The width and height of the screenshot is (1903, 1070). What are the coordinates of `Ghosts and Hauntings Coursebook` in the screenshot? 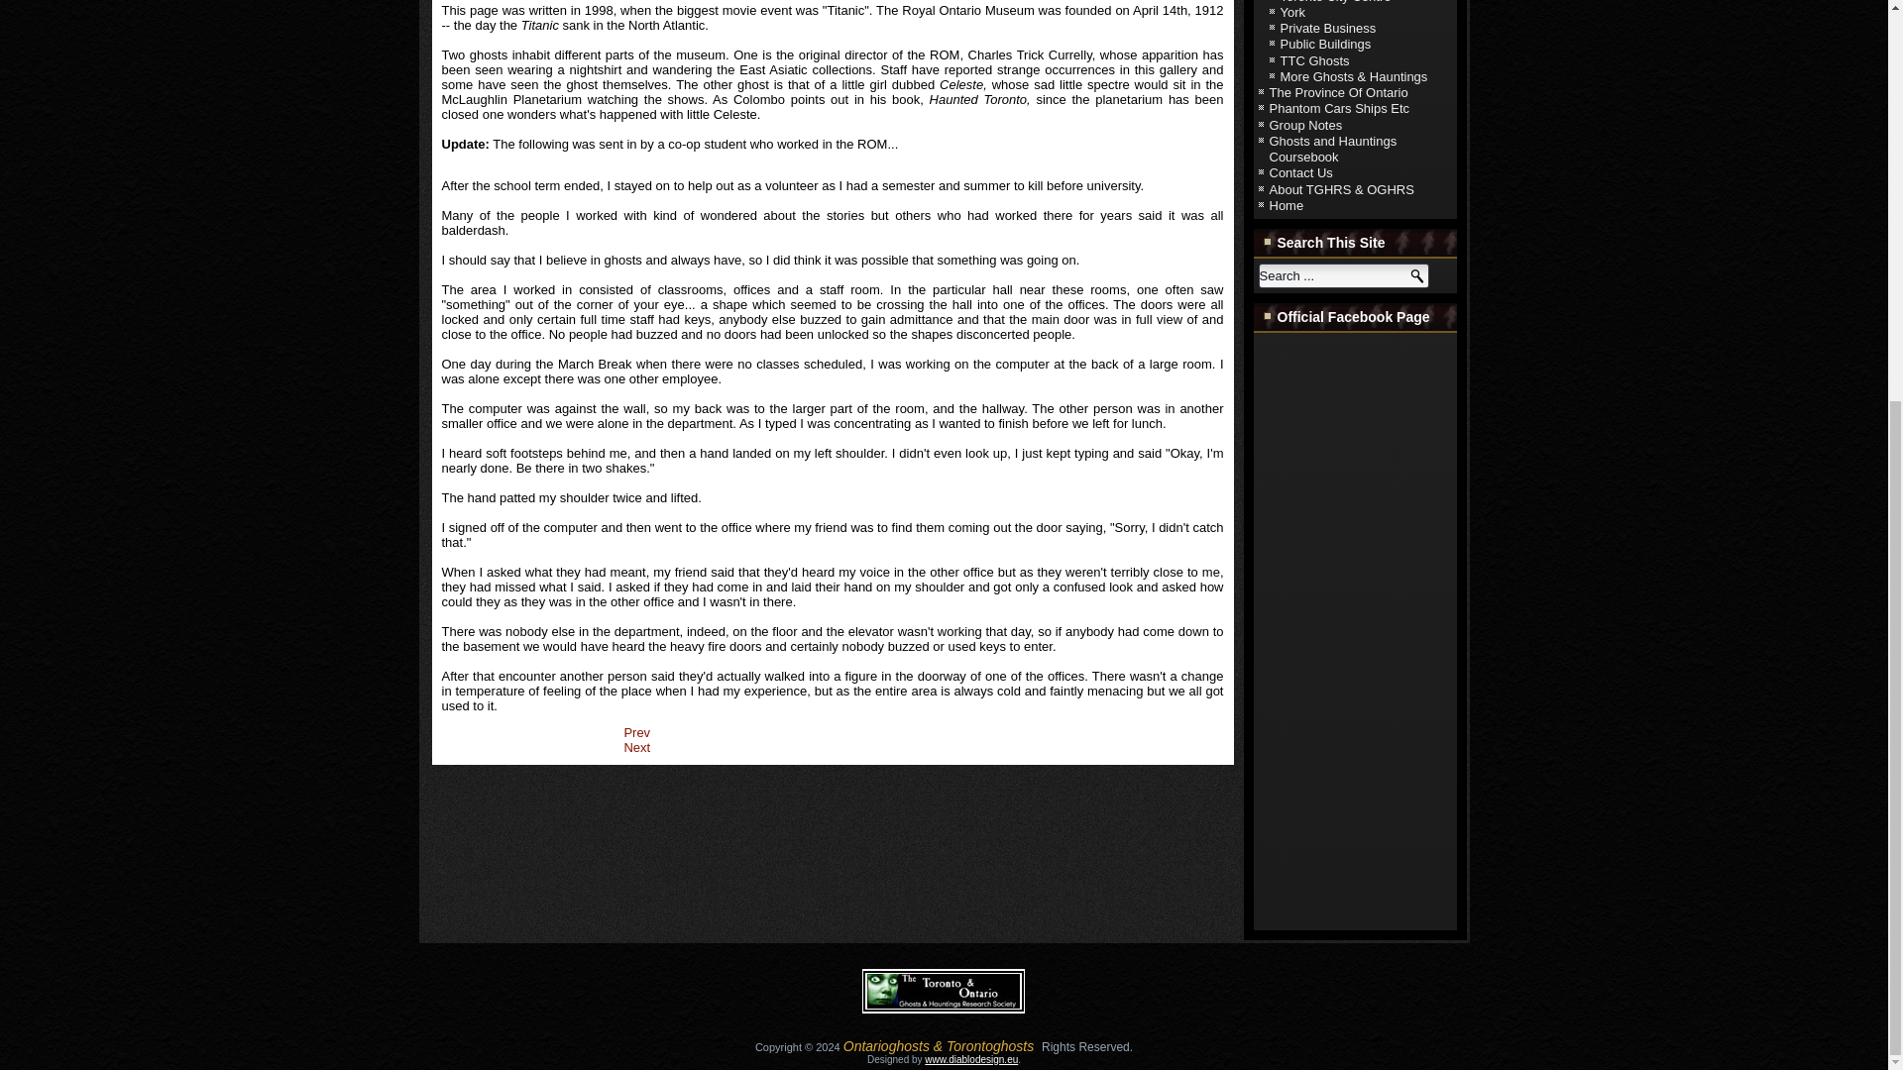 It's located at (1332, 149).